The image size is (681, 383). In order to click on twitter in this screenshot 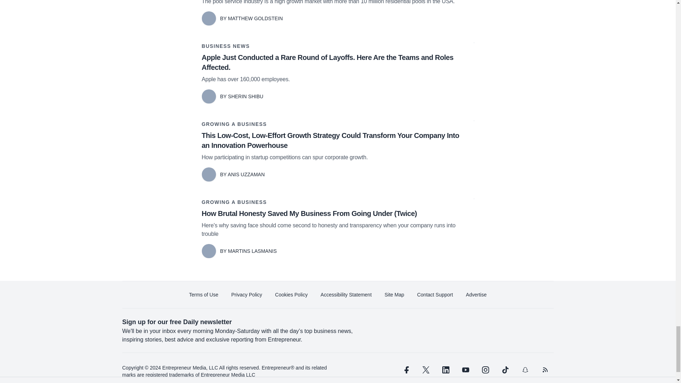, I will do `click(426, 370)`.